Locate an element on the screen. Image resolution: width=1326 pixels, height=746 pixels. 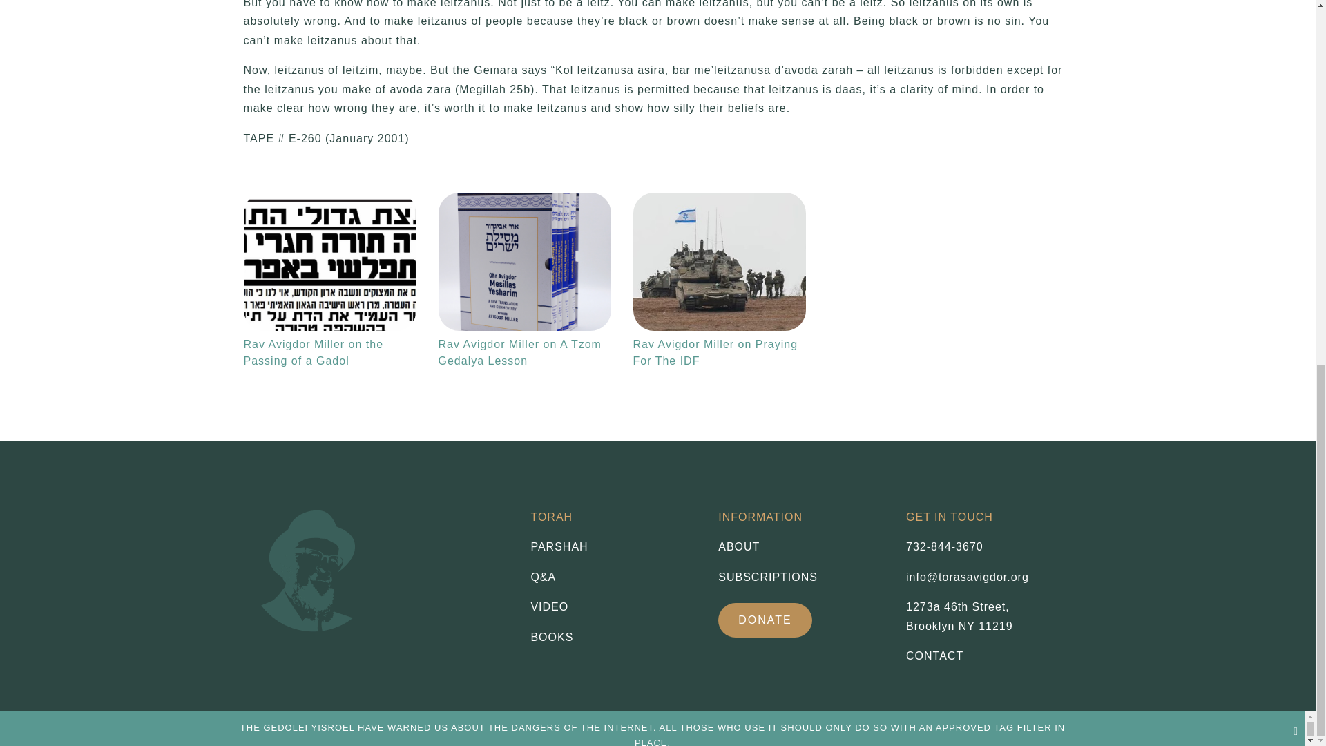
Rav Avigdor Miller on the Passing of a Gadol is located at coordinates (329, 261).